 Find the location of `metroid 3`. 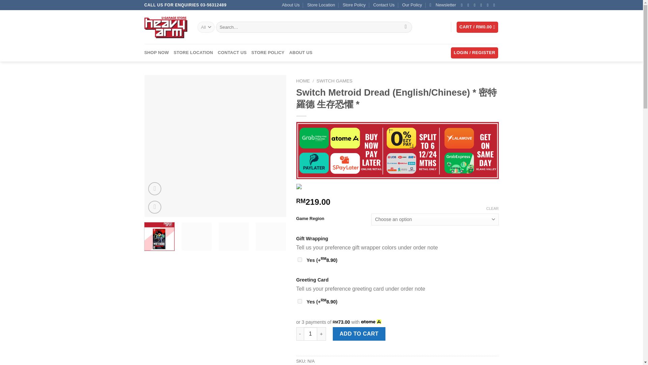

metroid 3 is located at coordinates (357, 115).